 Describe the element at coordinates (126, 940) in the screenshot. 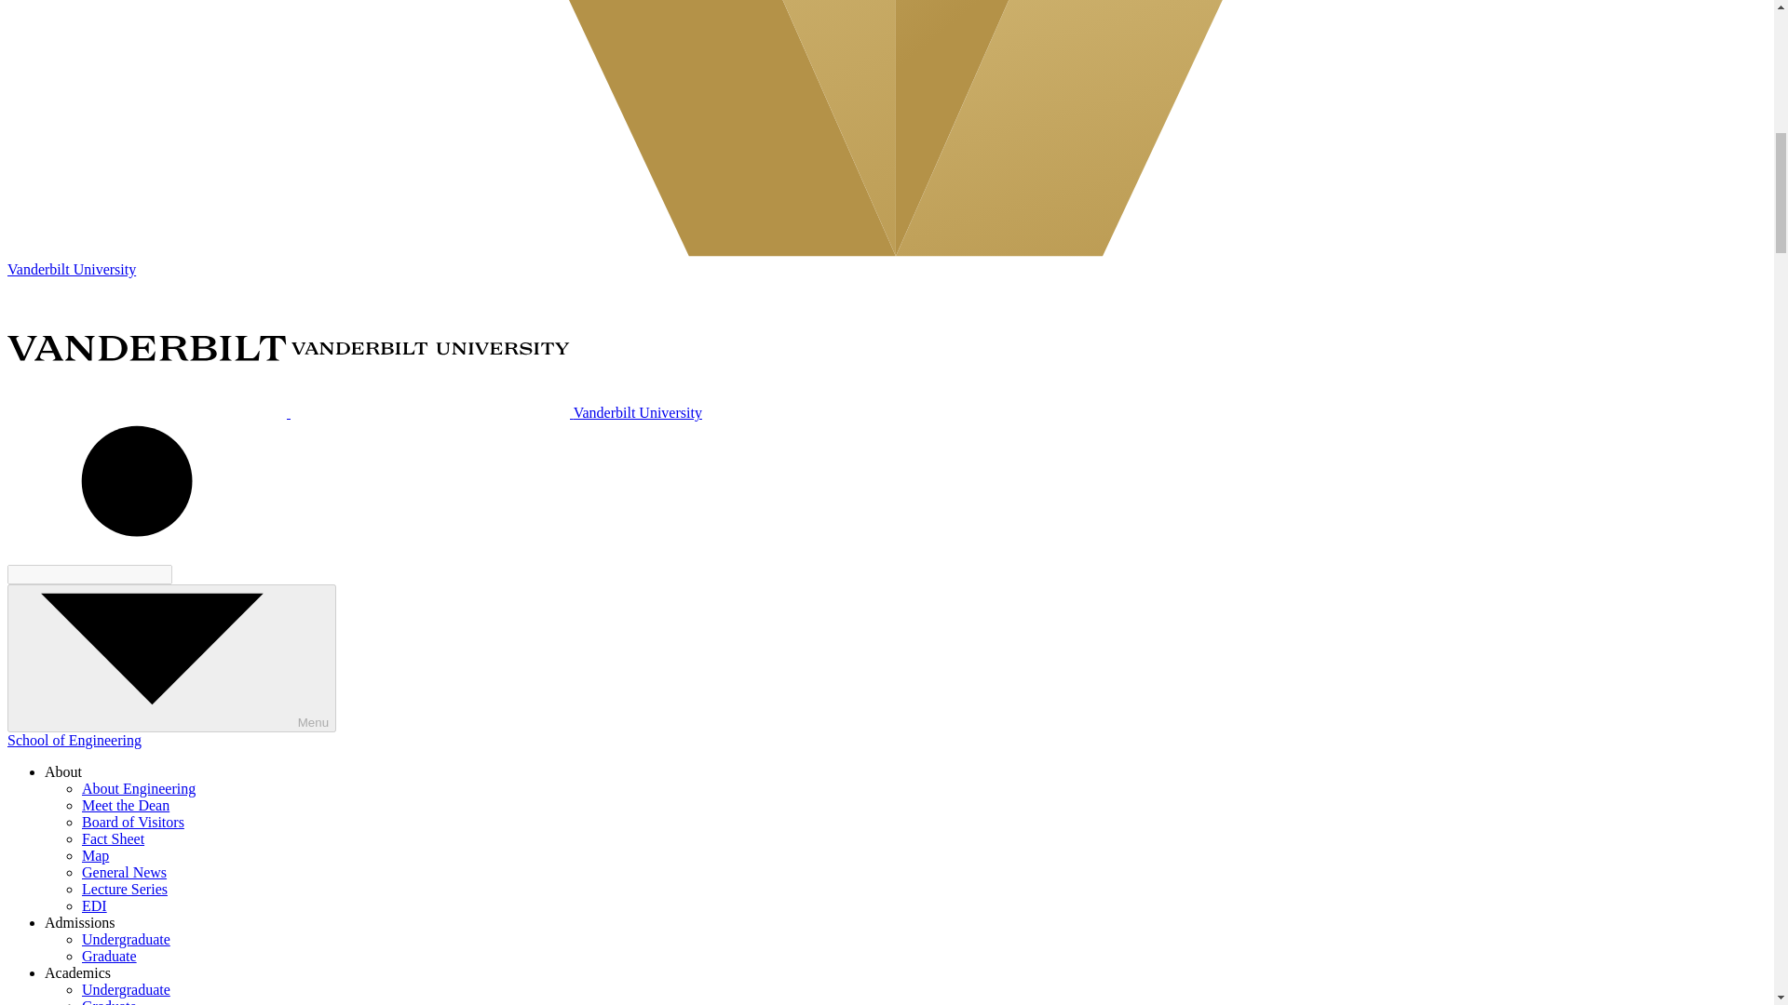

I see `Undergraduate` at that location.